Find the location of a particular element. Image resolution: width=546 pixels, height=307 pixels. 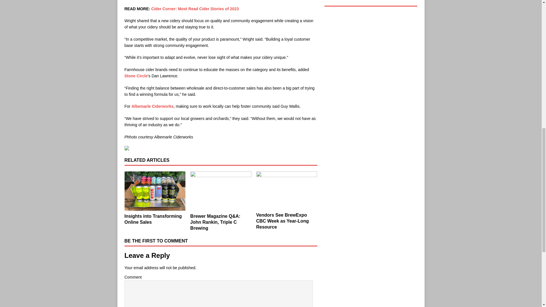

Vendors See BrewExpo CBC Week as Year-Long Resource is located at coordinates (287, 190).